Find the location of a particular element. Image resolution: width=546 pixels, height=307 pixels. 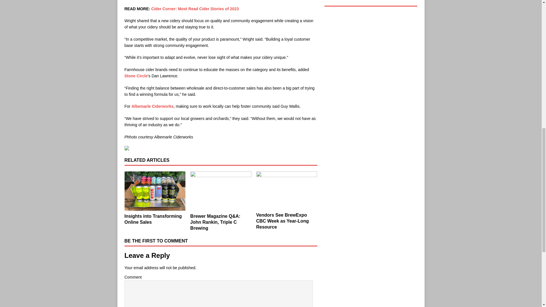

Vendors See BrewExpo CBC Week as Year-Long Resource is located at coordinates (287, 190).